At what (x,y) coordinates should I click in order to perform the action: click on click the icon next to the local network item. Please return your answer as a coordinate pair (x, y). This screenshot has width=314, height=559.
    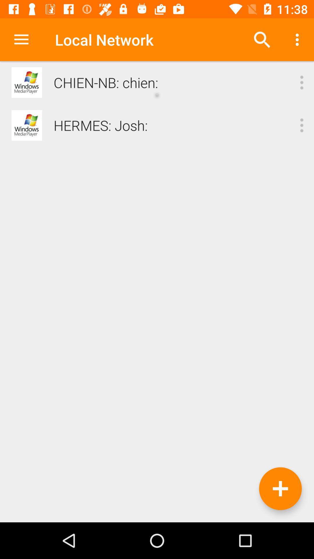
    Looking at the image, I should click on (262, 40).